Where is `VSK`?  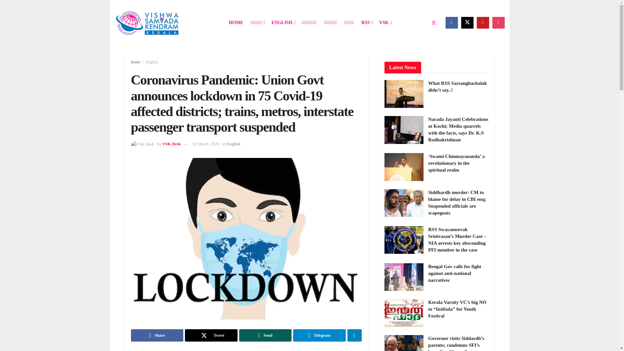
VSK is located at coordinates (385, 23).